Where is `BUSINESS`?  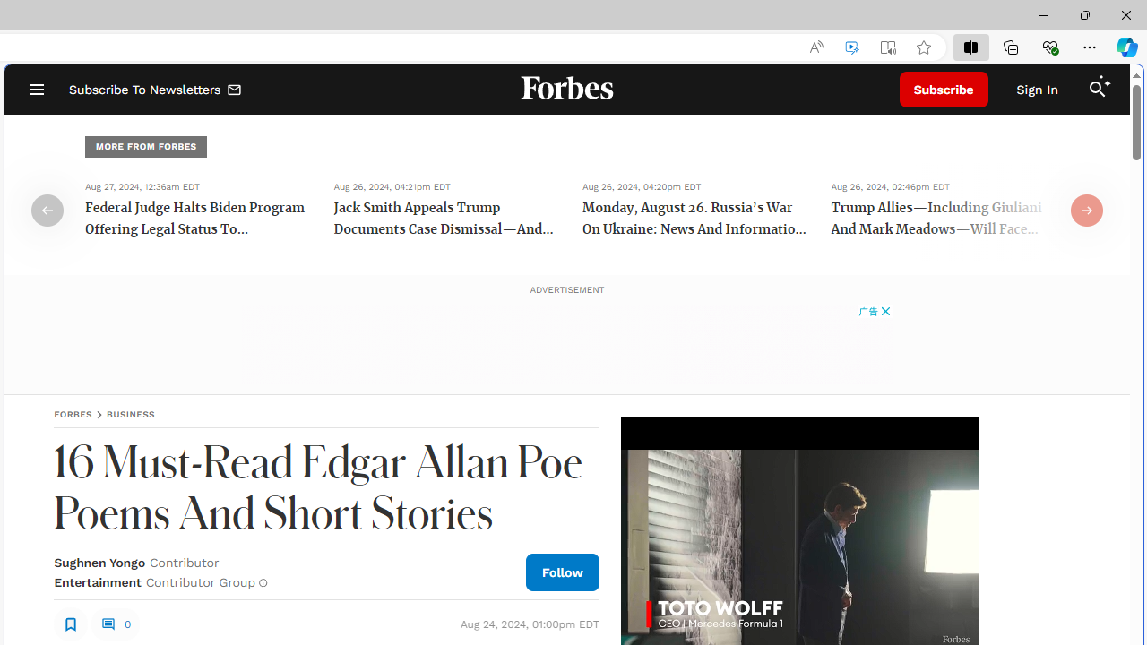 BUSINESS is located at coordinates (131, 414).